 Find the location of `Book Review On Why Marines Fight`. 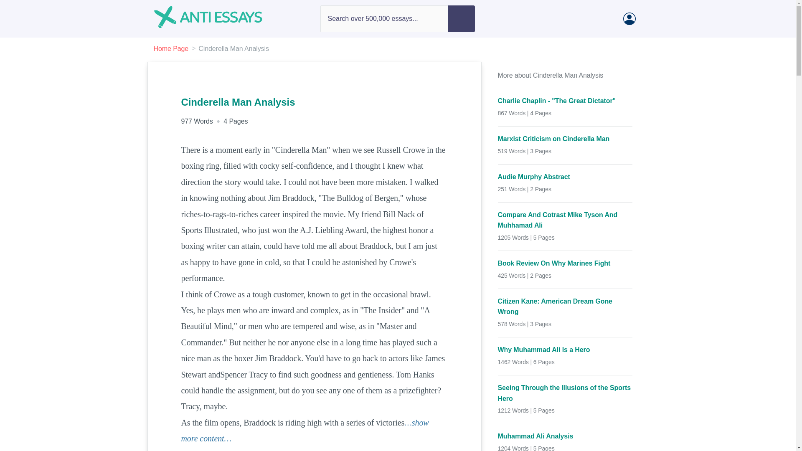

Book Review On Why Marines Fight is located at coordinates (565, 263).